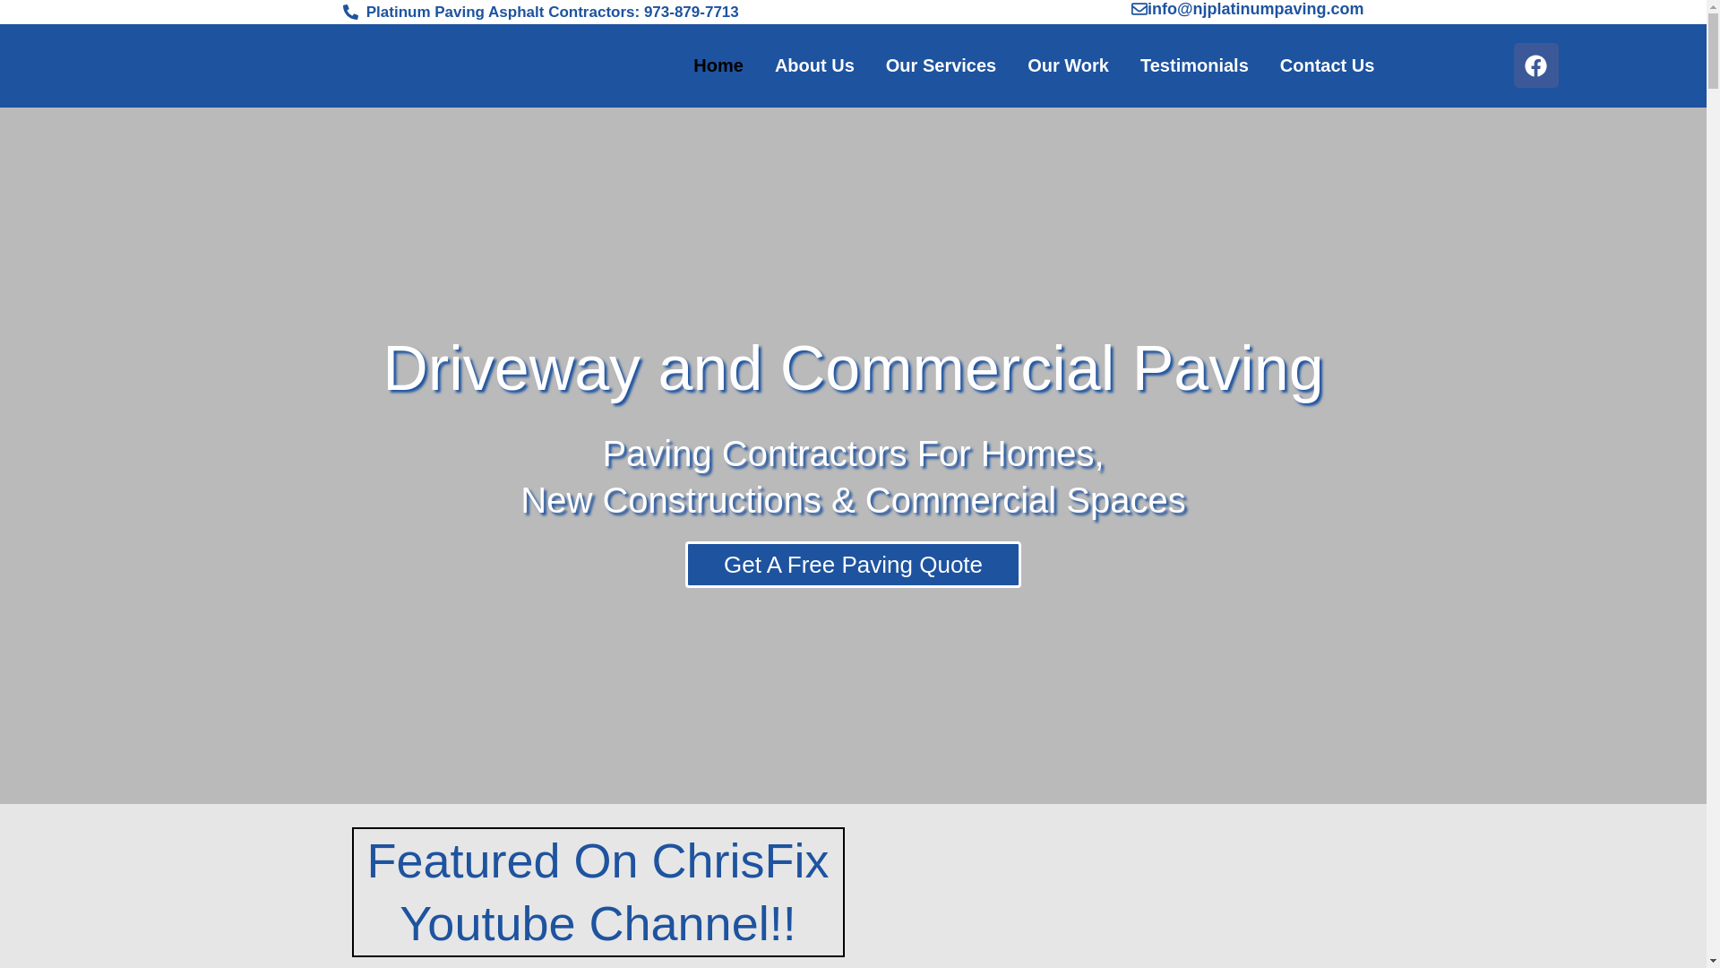 The image size is (1720, 968). I want to click on Platinum Paving Asphalt Contractors: 973-879-7713, so click(598, 13).